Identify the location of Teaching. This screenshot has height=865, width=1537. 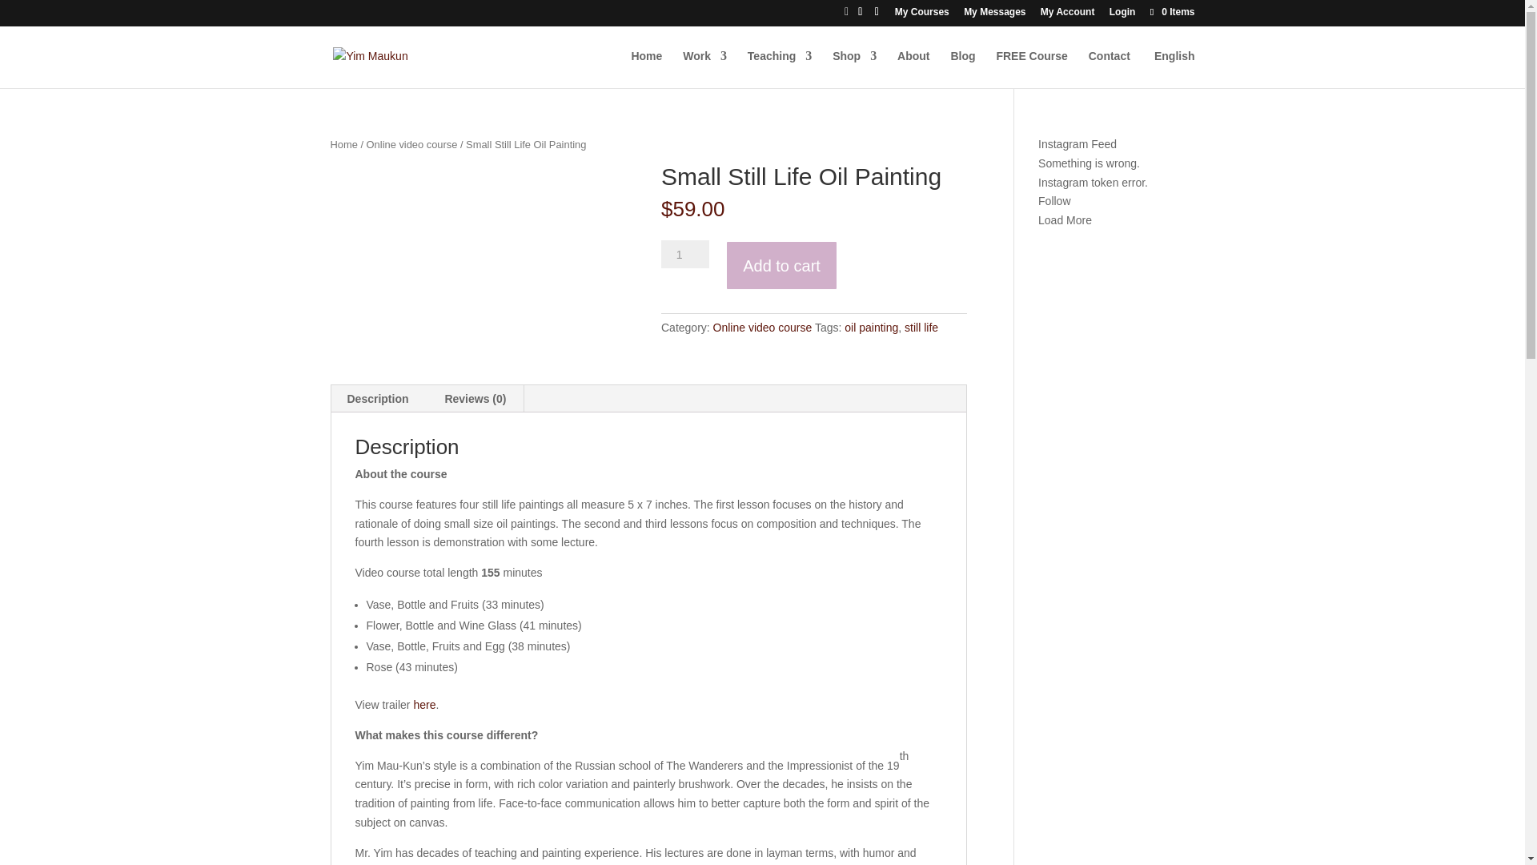
(779, 69).